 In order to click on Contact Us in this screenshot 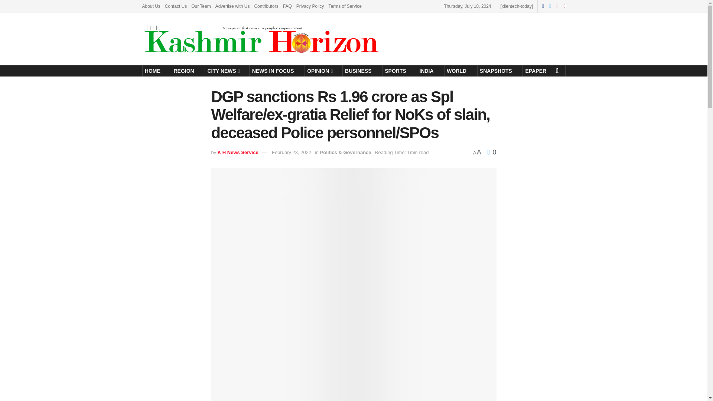, I will do `click(176, 6)`.